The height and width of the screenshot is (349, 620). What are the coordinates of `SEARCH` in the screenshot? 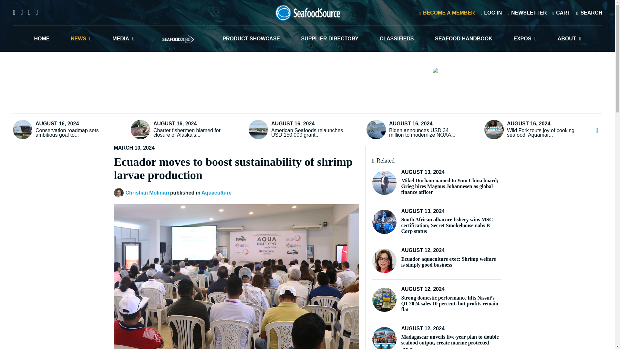 It's located at (589, 12).